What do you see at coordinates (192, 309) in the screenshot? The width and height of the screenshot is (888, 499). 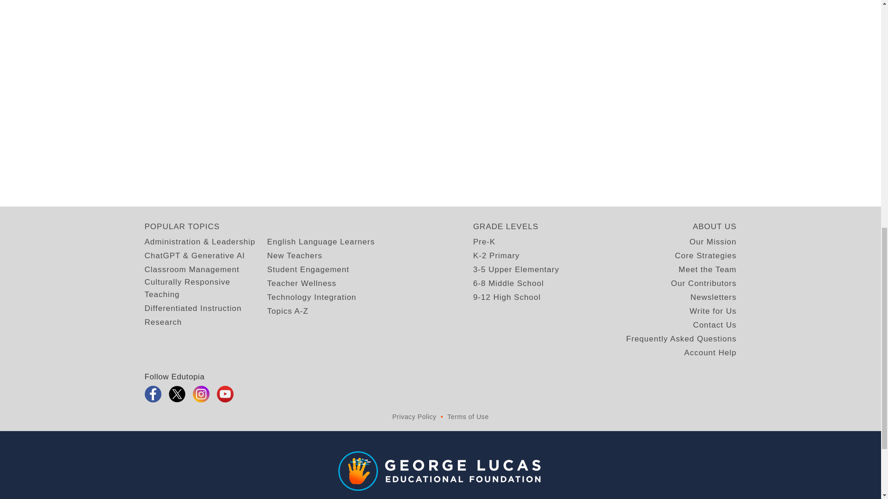 I see `Differentiated Instruction` at bounding box center [192, 309].